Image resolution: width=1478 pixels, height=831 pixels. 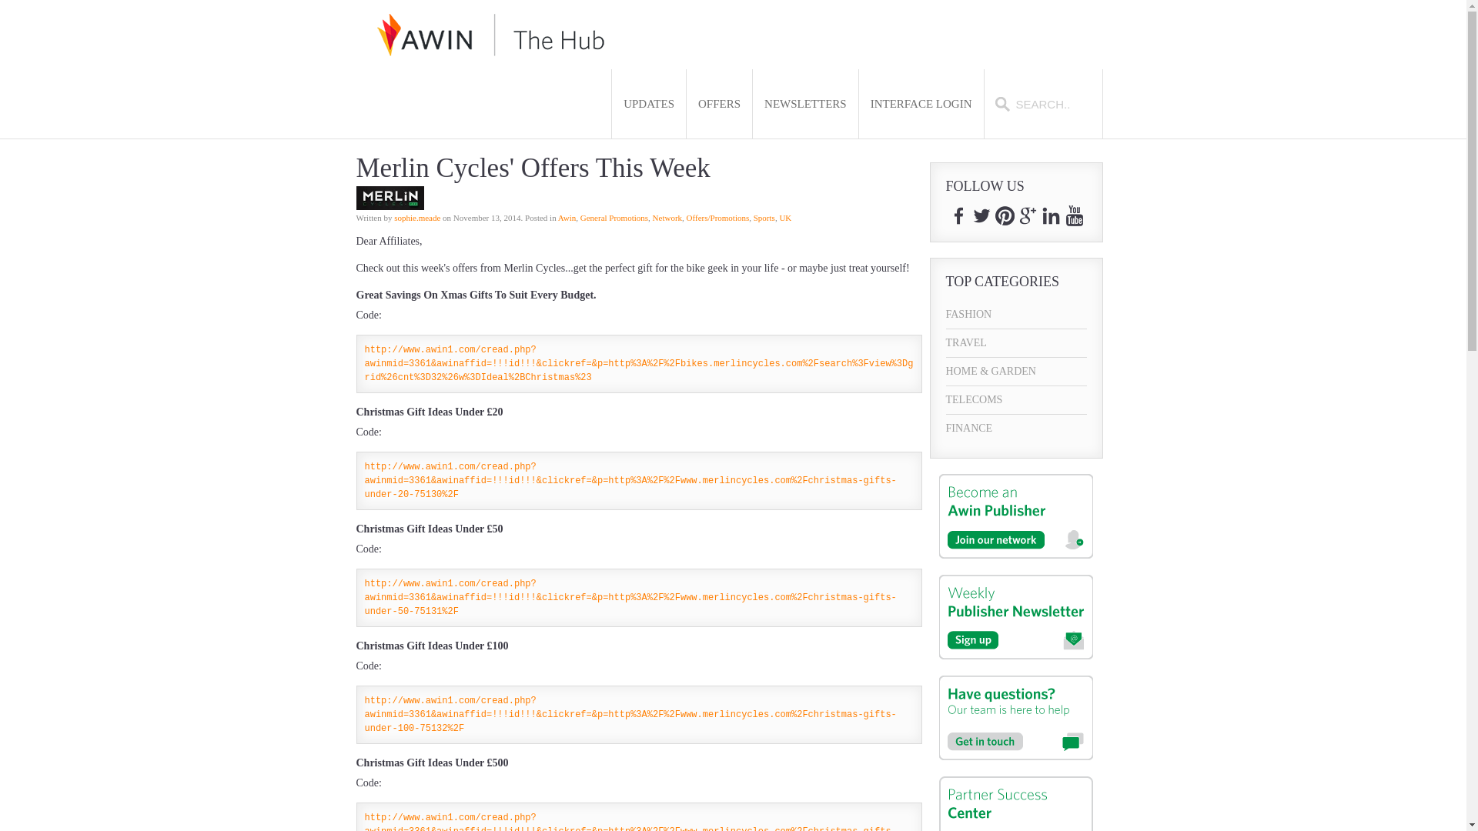 I want to click on General Promotions, so click(x=614, y=217).